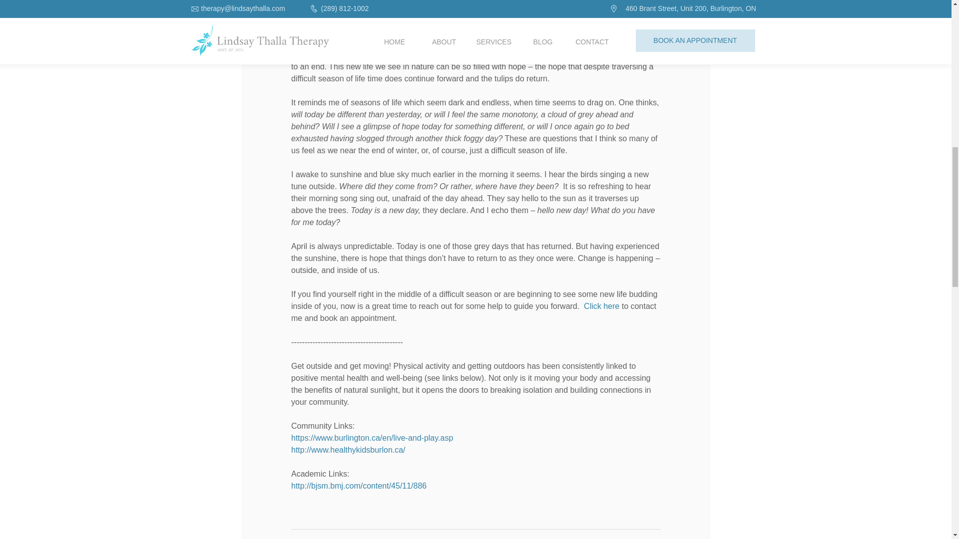 This screenshot has height=539, width=959. Describe the element at coordinates (601, 306) in the screenshot. I see `Click here` at that location.